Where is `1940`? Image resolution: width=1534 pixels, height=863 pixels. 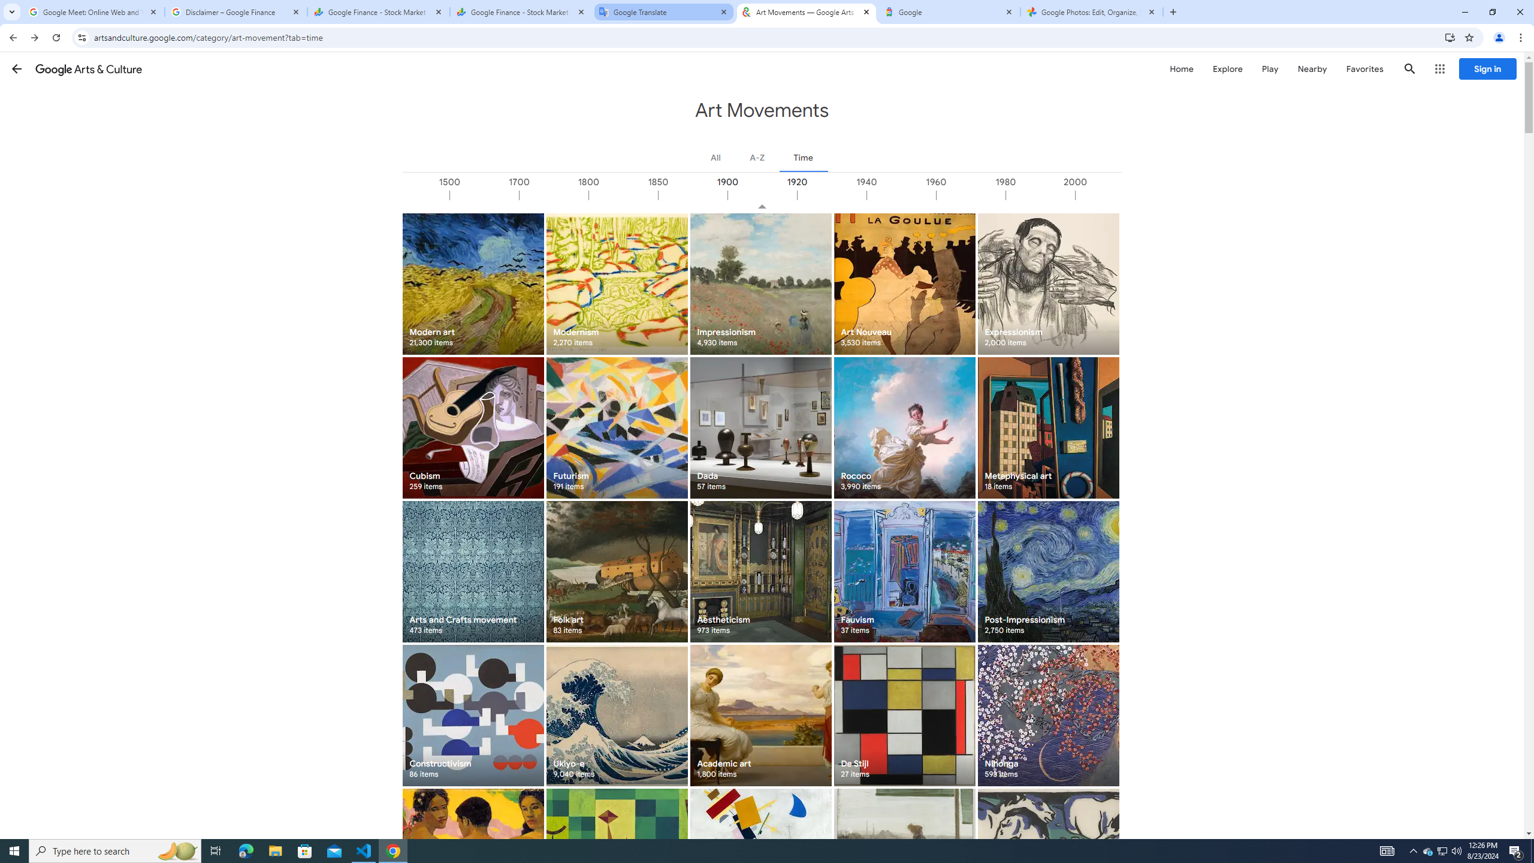 1940 is located at coordinates (900, 195).